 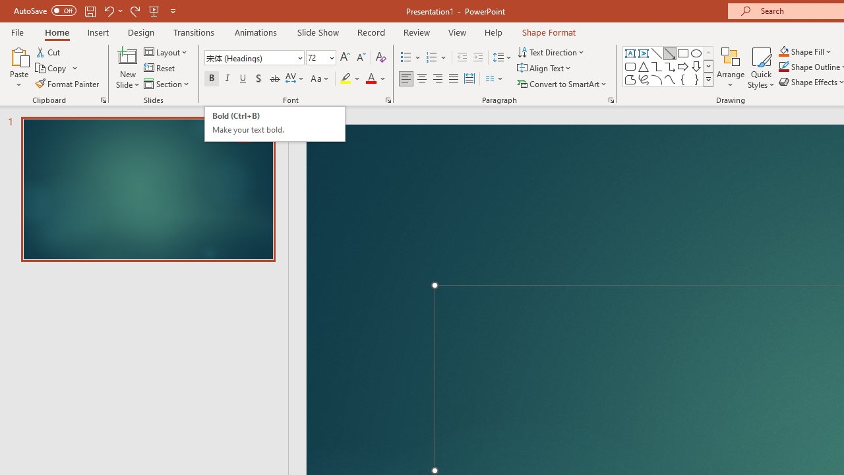 What do you see at coordinates (545, 69) in the screenshot?
I see `Align Text` at bounding box center [545, 69].